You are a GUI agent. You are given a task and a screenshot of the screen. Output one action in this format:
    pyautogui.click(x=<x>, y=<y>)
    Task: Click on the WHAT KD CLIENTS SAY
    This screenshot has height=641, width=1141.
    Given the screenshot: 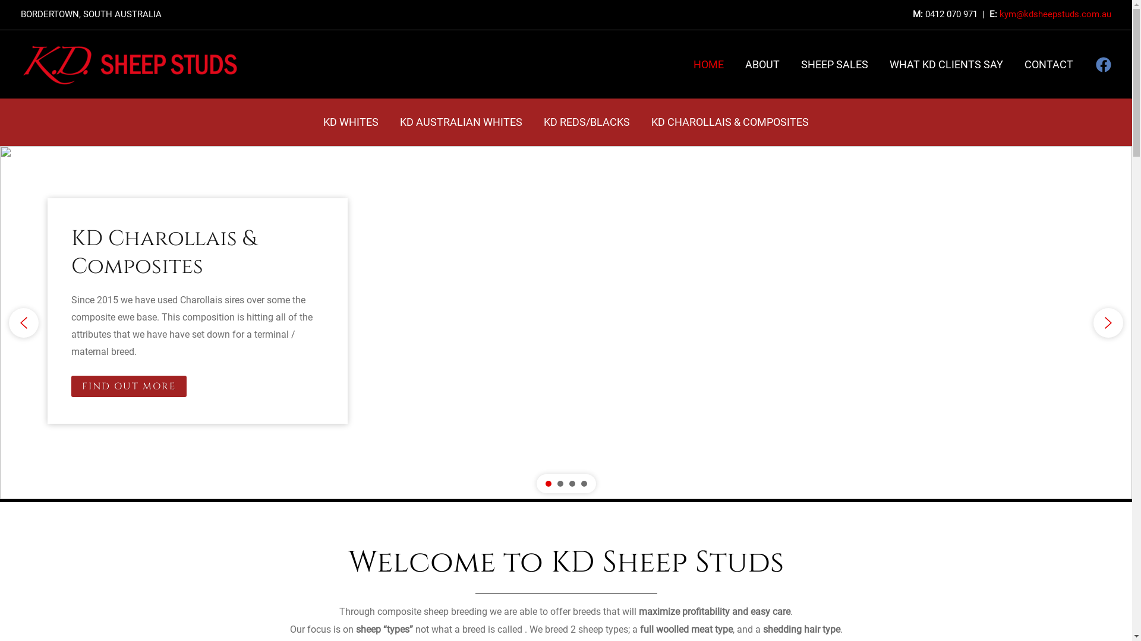 What is the action you would take?
    pyautogui.click(x=946, y=65)
    